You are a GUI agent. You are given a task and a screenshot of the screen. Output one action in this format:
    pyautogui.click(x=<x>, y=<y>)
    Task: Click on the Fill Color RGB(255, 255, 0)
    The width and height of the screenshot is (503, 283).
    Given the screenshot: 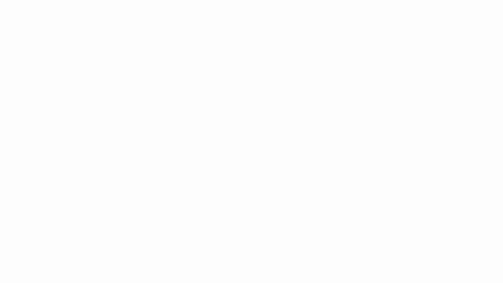 What is the action you would take?
    pyautogui.click(x=127, y=47)
    